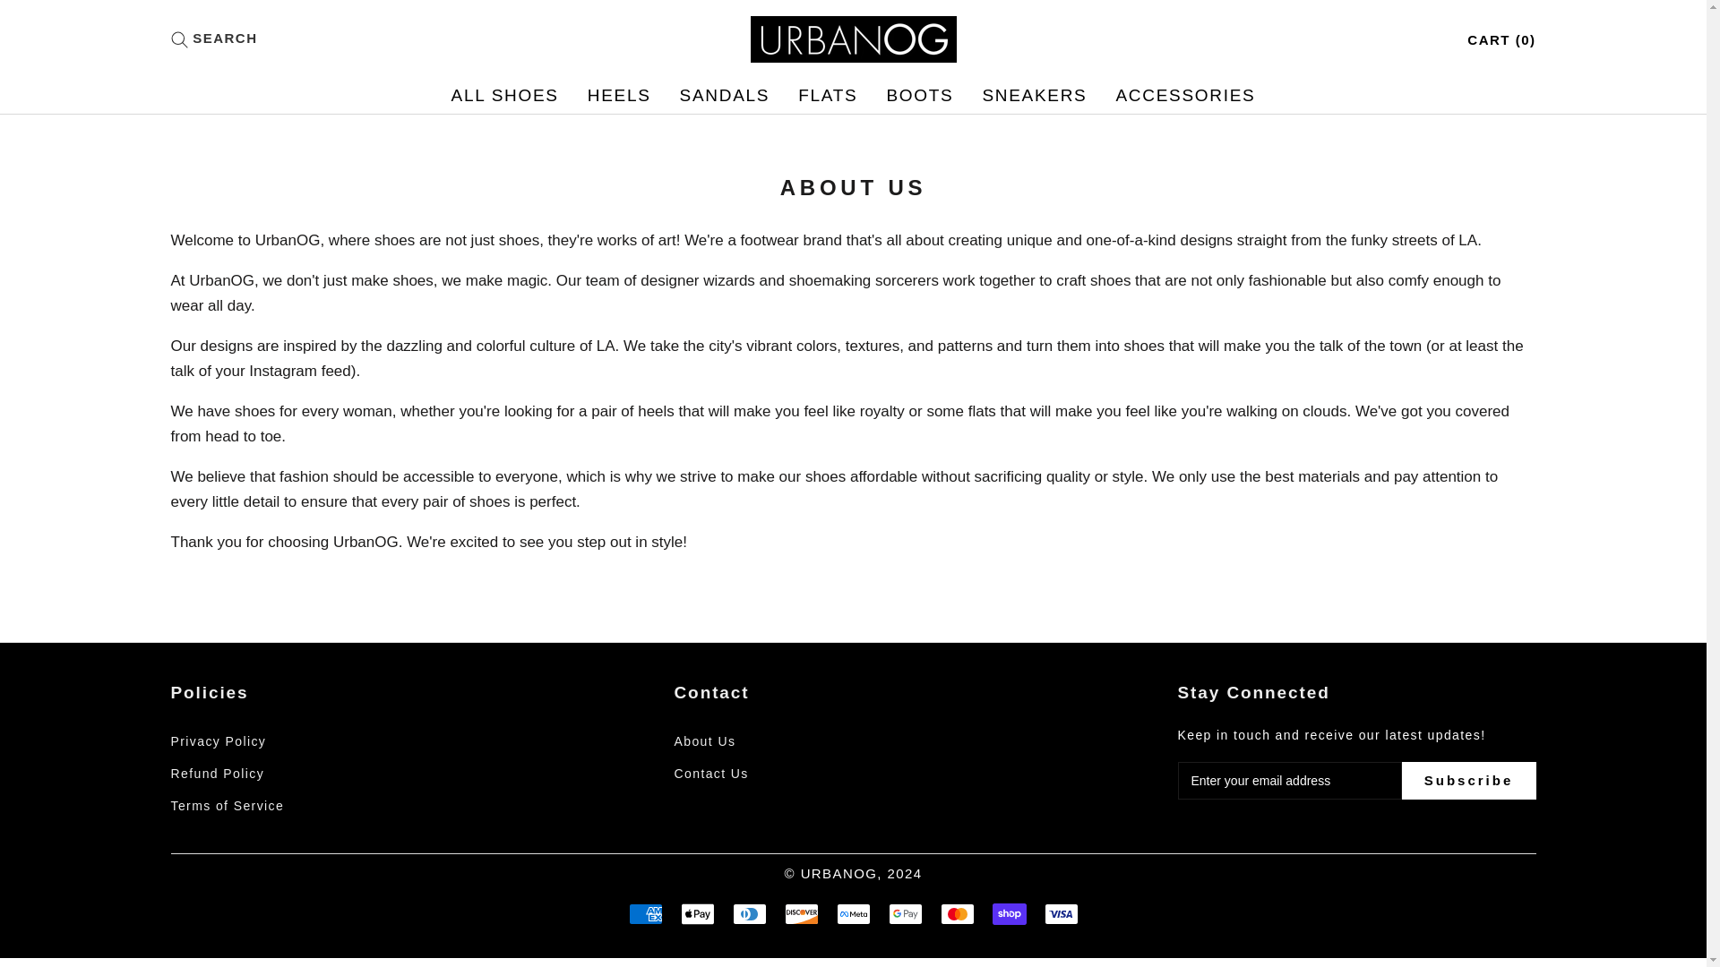  Describe the element at coordinates (853, 913) in the screenshot. I see `Diners Club` at that location.